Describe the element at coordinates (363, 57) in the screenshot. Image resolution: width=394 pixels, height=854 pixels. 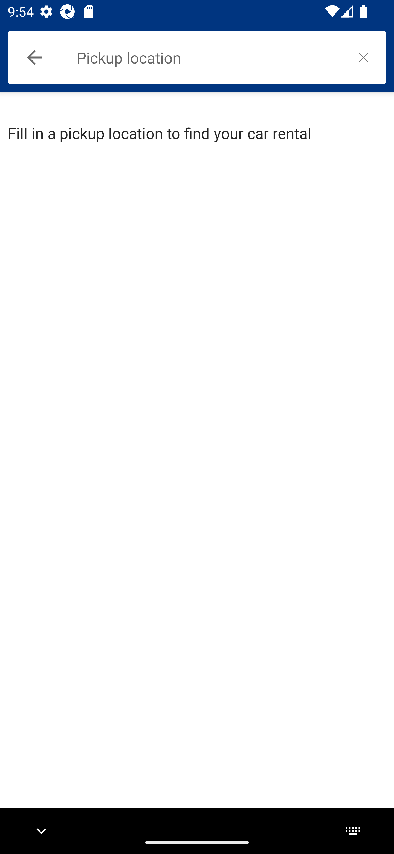
I see `놕` at that location.